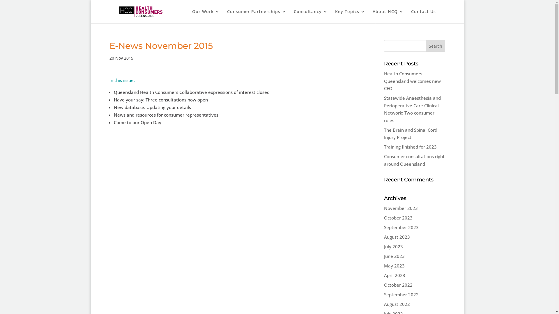 The height and width of the screenshot is (314, 559). What do you see at coordinates (394, 256) in the screenshot?
I see `June 2023` at bounding box center [394, 256].